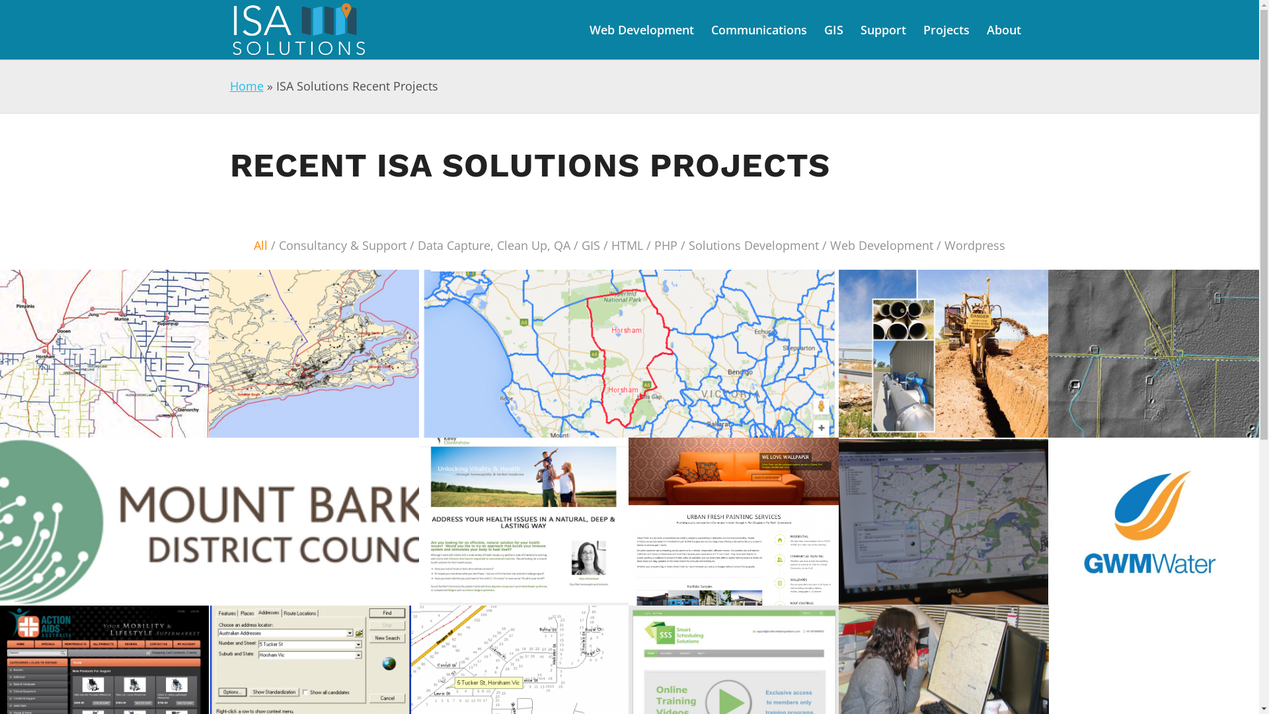  What do you see at coordinates (300, 30) in the screenshot?
I see `ISA-LOGO-white-text` at bounding box center [300, 30].